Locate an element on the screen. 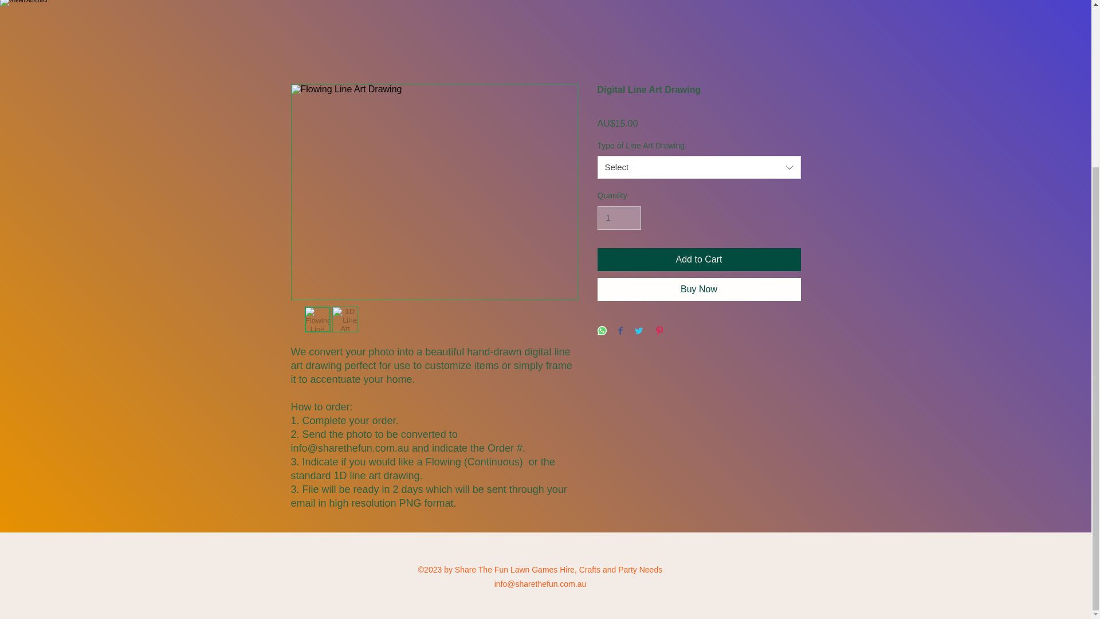 This screenshot has height=619, width=1100. Buy Now is located at coordinates (699, 289).